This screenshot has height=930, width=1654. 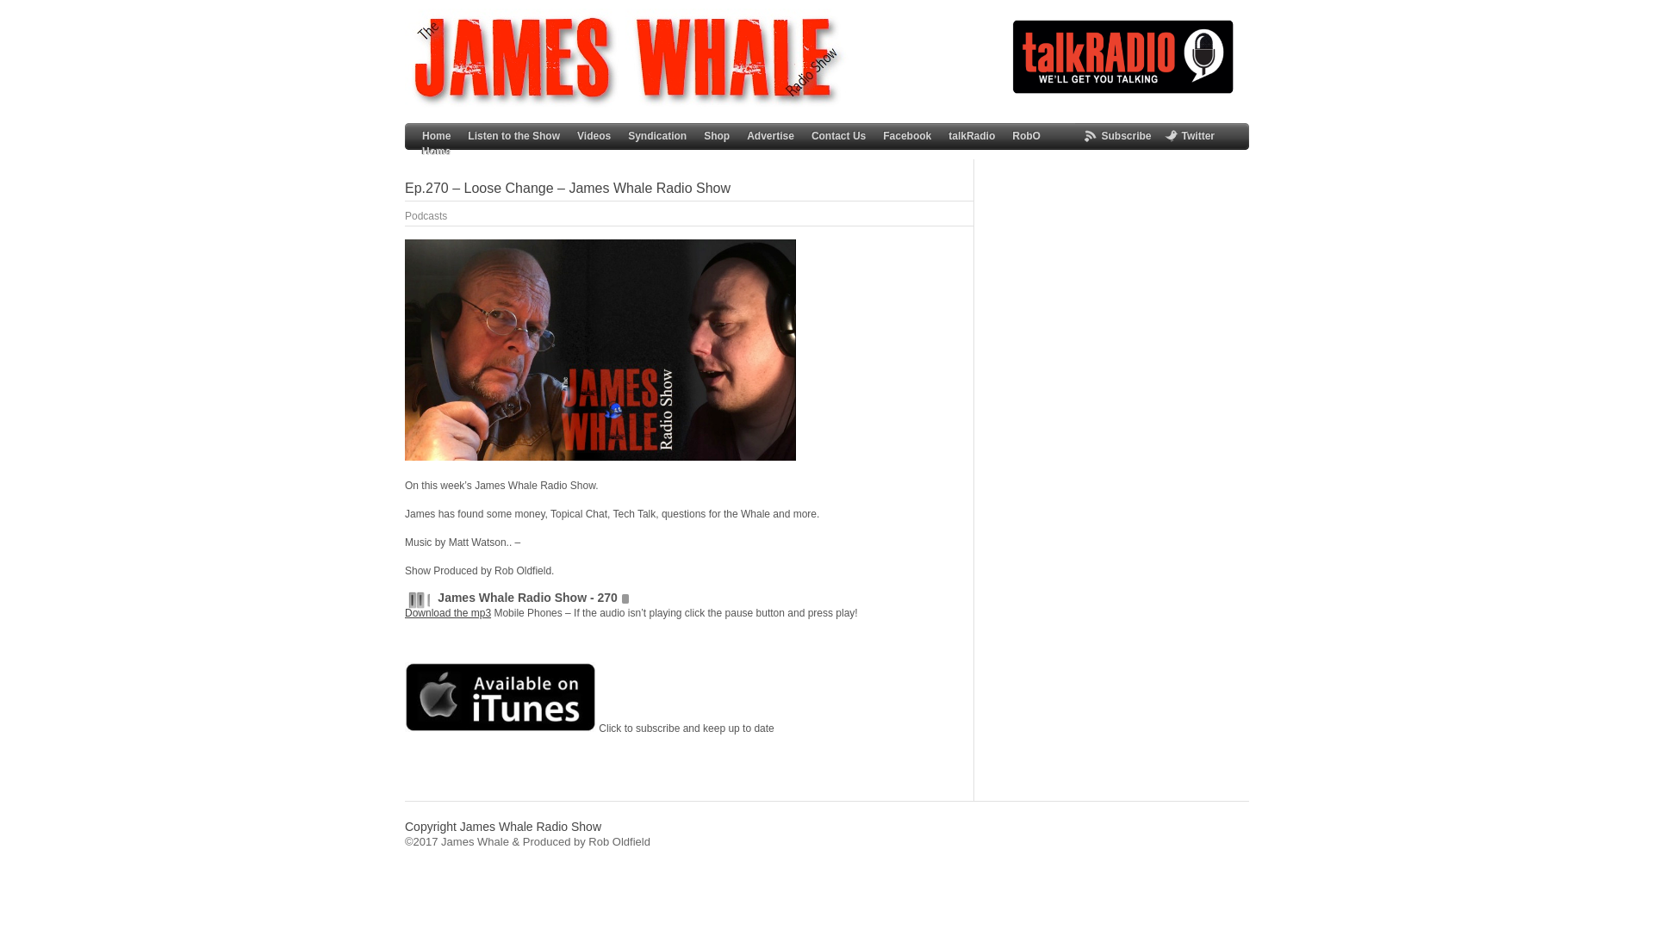 I want to click on James Whale Radio Show, so click(x=626, y=106).